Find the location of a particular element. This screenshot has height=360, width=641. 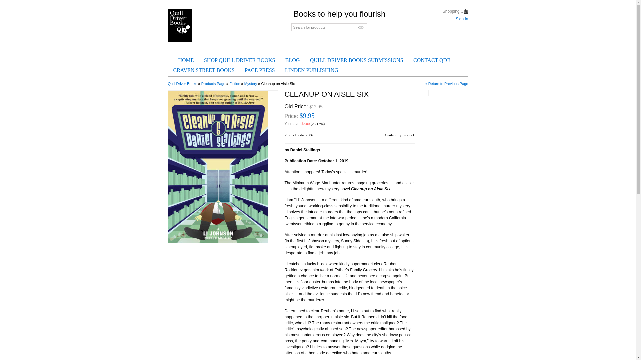

Search for products is located at coordinates (329, 27).